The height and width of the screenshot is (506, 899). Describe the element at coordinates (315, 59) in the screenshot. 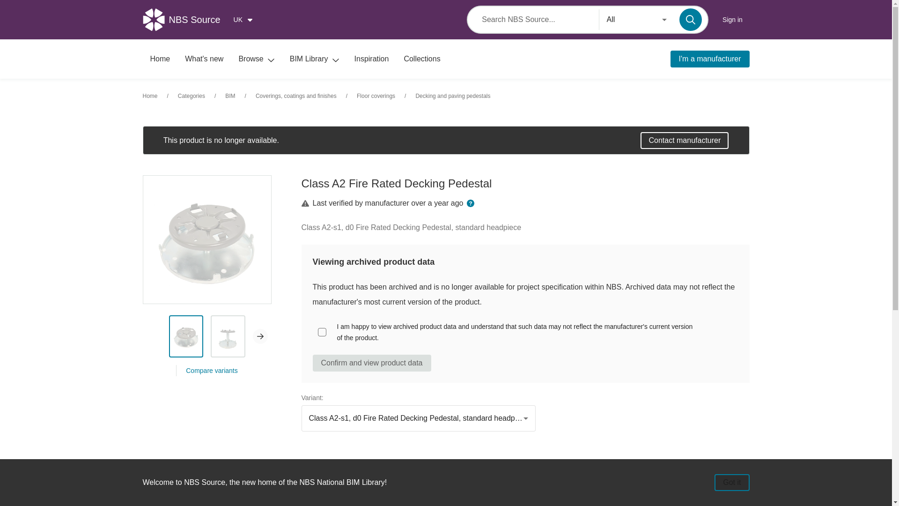

I see `BIM Library` at that location.